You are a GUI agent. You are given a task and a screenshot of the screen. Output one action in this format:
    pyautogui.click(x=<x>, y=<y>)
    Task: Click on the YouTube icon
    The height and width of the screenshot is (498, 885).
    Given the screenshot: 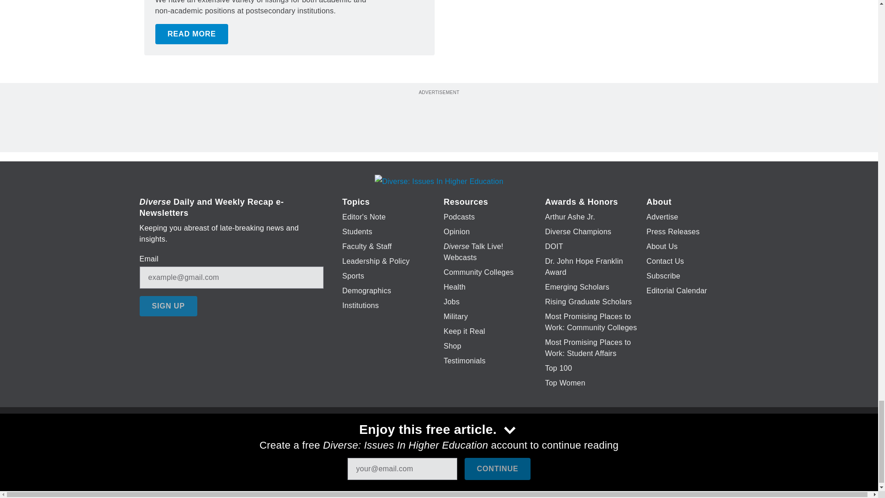 What is the action you would take?
    pyautogui.click(x=460, y=442)
    